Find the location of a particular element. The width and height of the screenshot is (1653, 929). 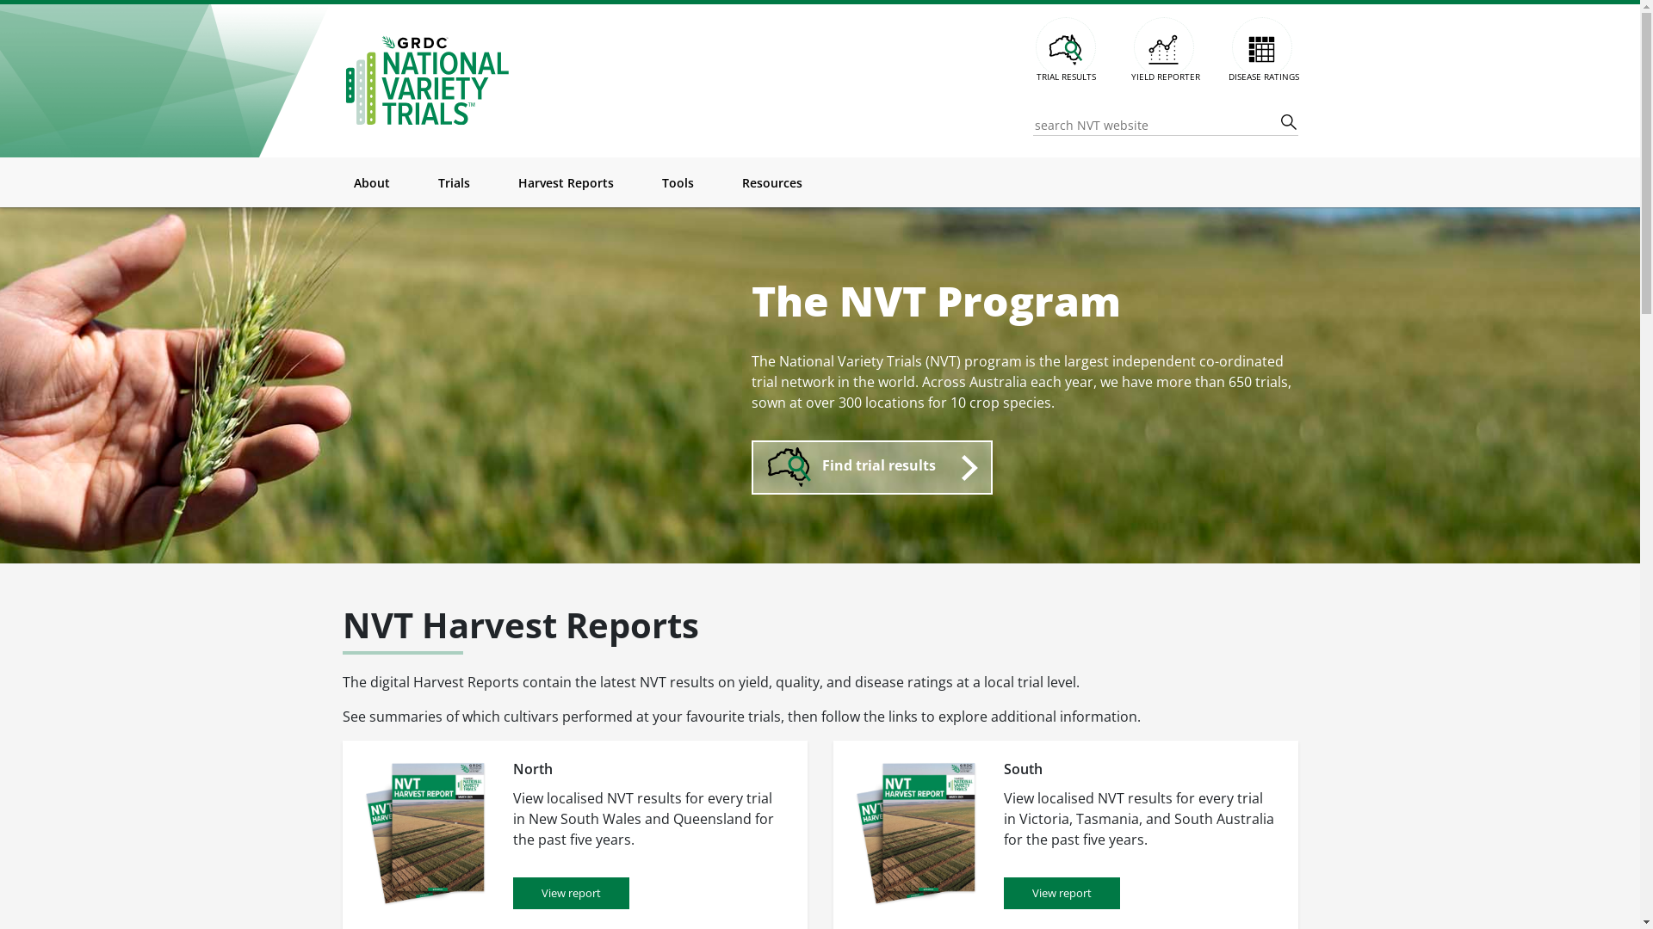

Launch Yield Reporter is located at coordinates (1163, 47).